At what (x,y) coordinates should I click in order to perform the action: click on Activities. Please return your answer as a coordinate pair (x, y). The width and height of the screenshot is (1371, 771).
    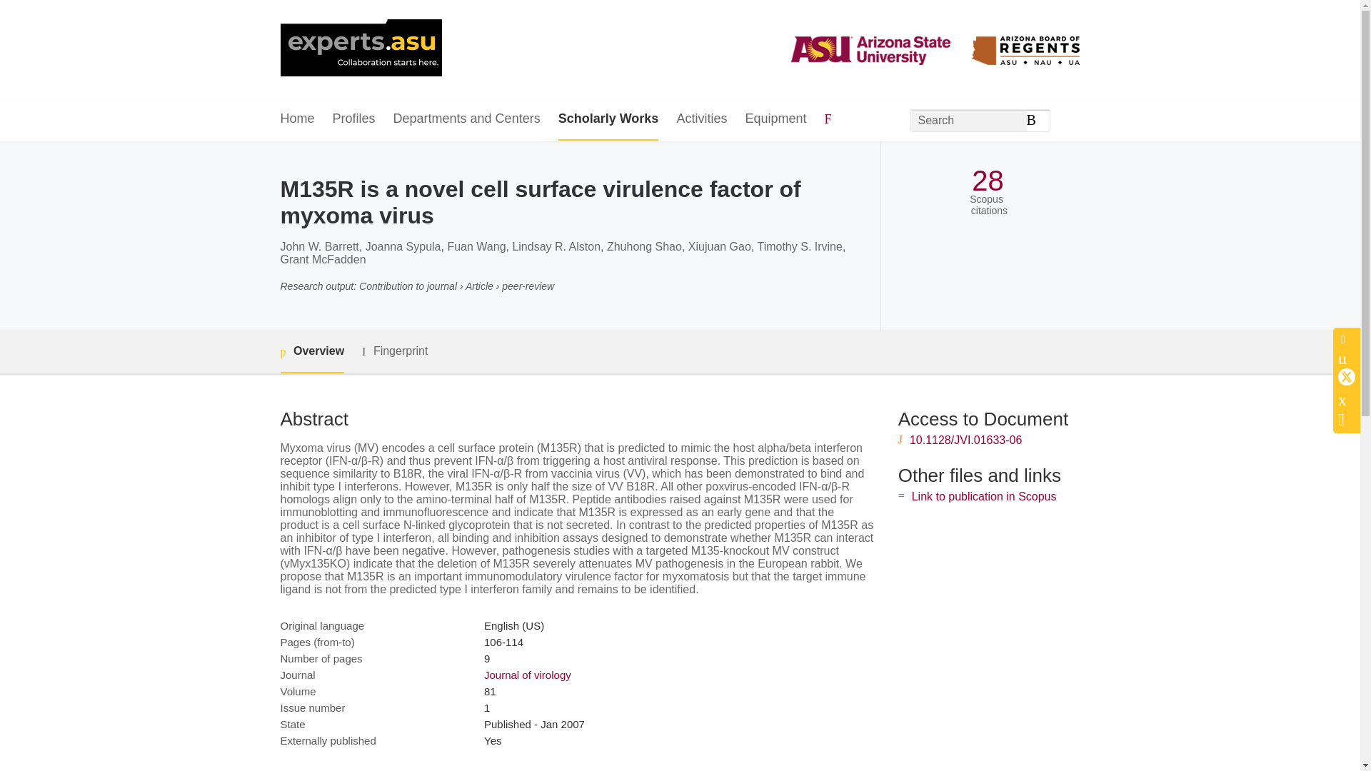
    Looking at the image, I should click on (701, 119).